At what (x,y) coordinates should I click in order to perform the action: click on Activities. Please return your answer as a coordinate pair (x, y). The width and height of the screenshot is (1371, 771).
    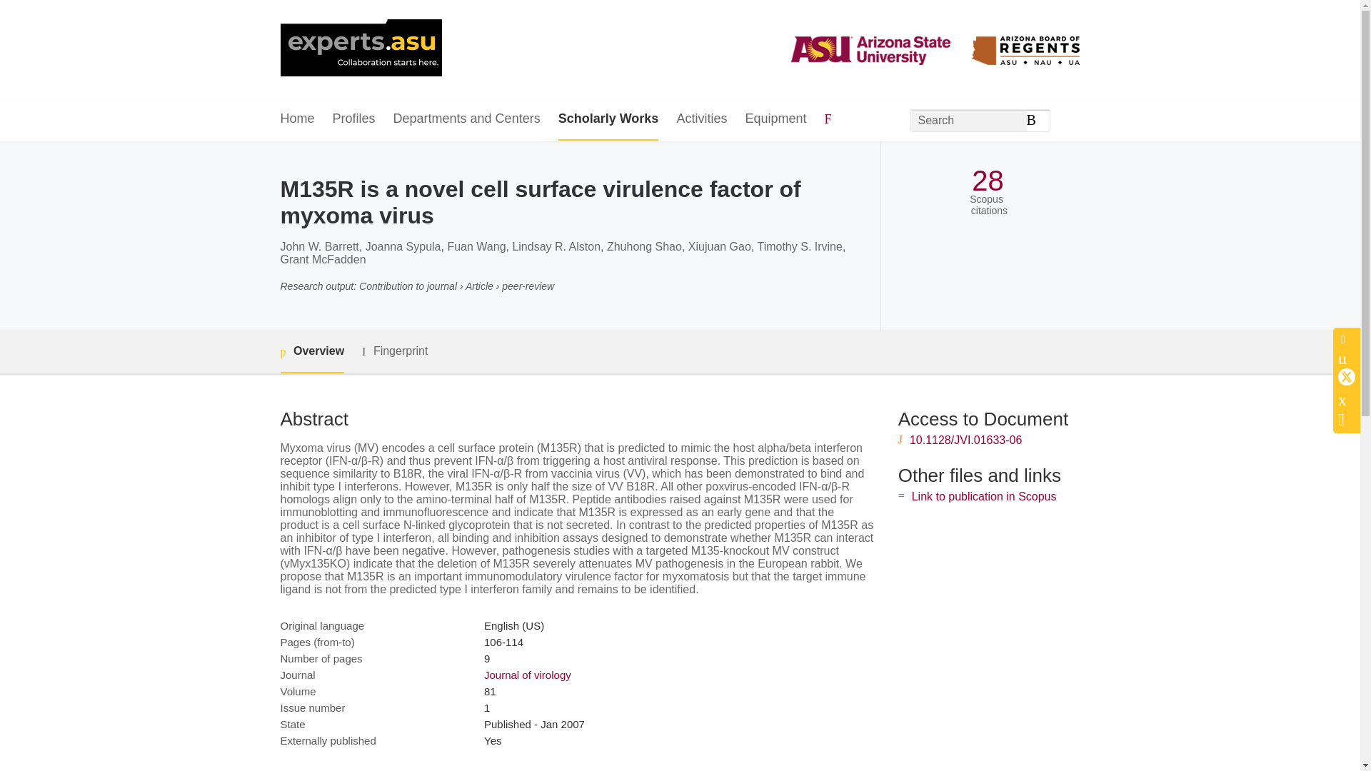
    Looking at the image, I should click on (701, 119).